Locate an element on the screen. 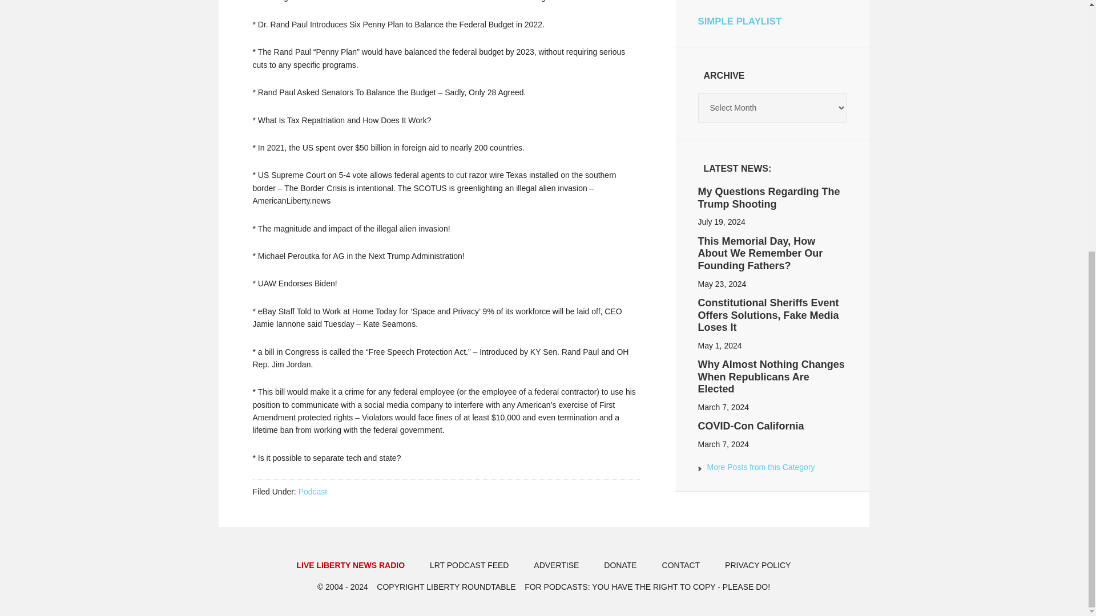 The width and height of the screenshot is (1096, 616). LRT PODCAST FEED is located at coordinates (469, 565).